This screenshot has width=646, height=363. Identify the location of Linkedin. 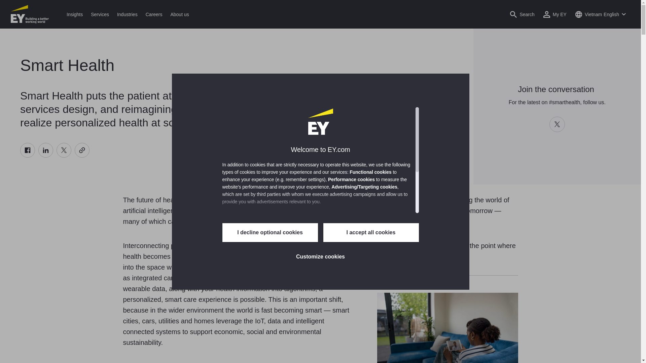
(45, 150).